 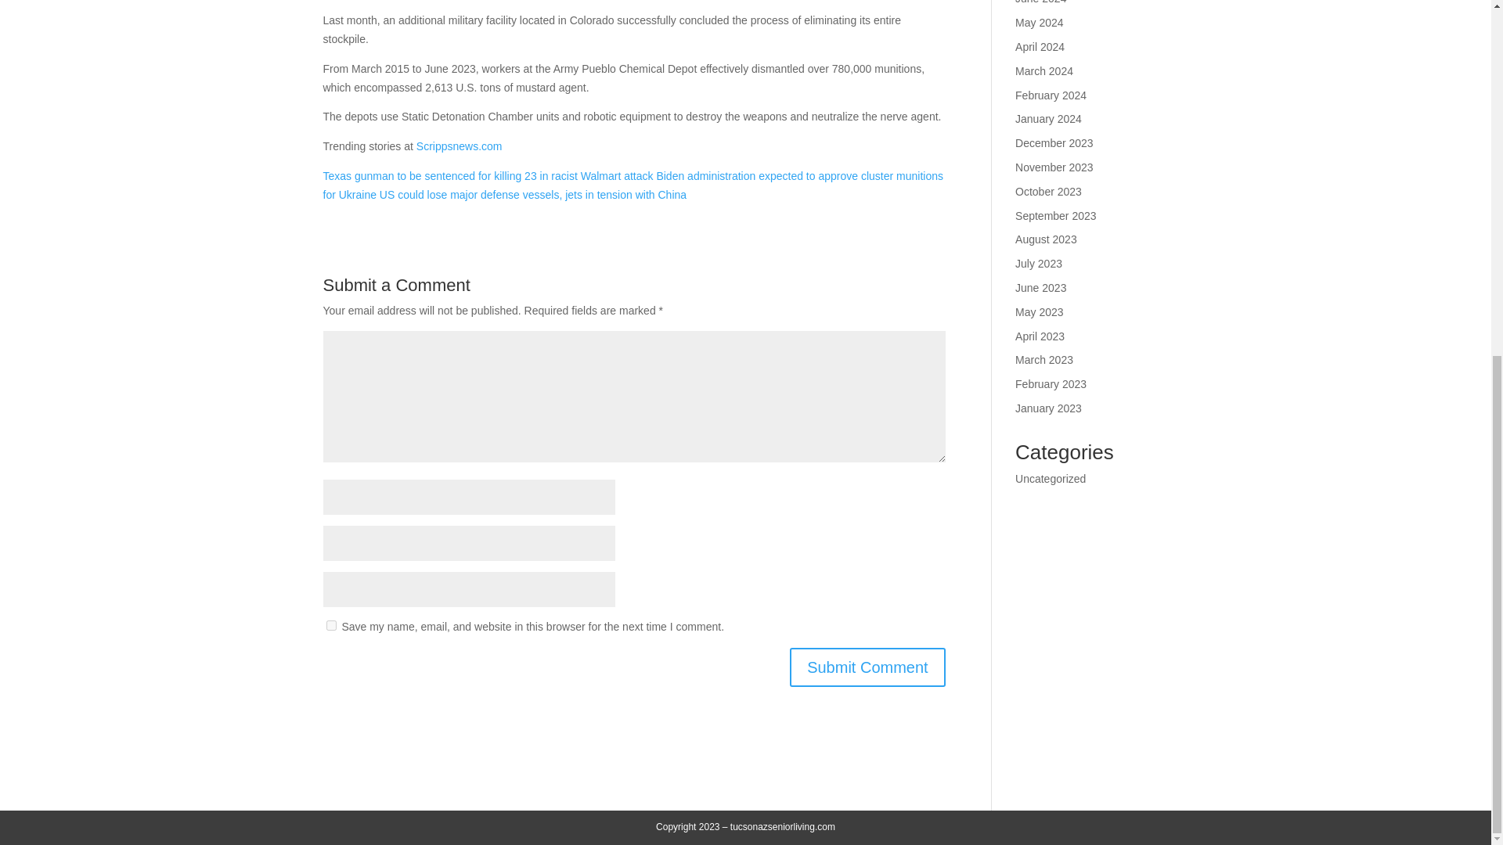 What do you see at coordinates (1040, 287) in the screenshot?
I see `June 2023` at bounding box center [1040, 287].